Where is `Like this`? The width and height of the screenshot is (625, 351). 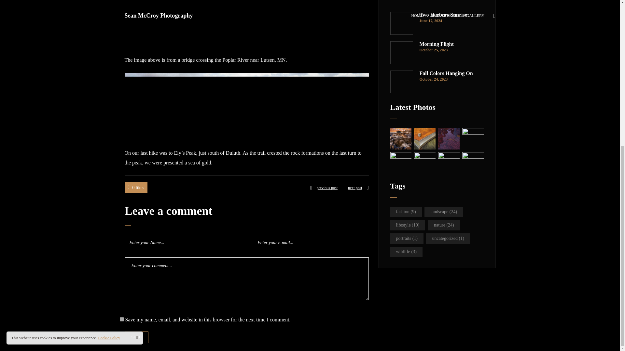
Like this is located at coordinates (136, 187).